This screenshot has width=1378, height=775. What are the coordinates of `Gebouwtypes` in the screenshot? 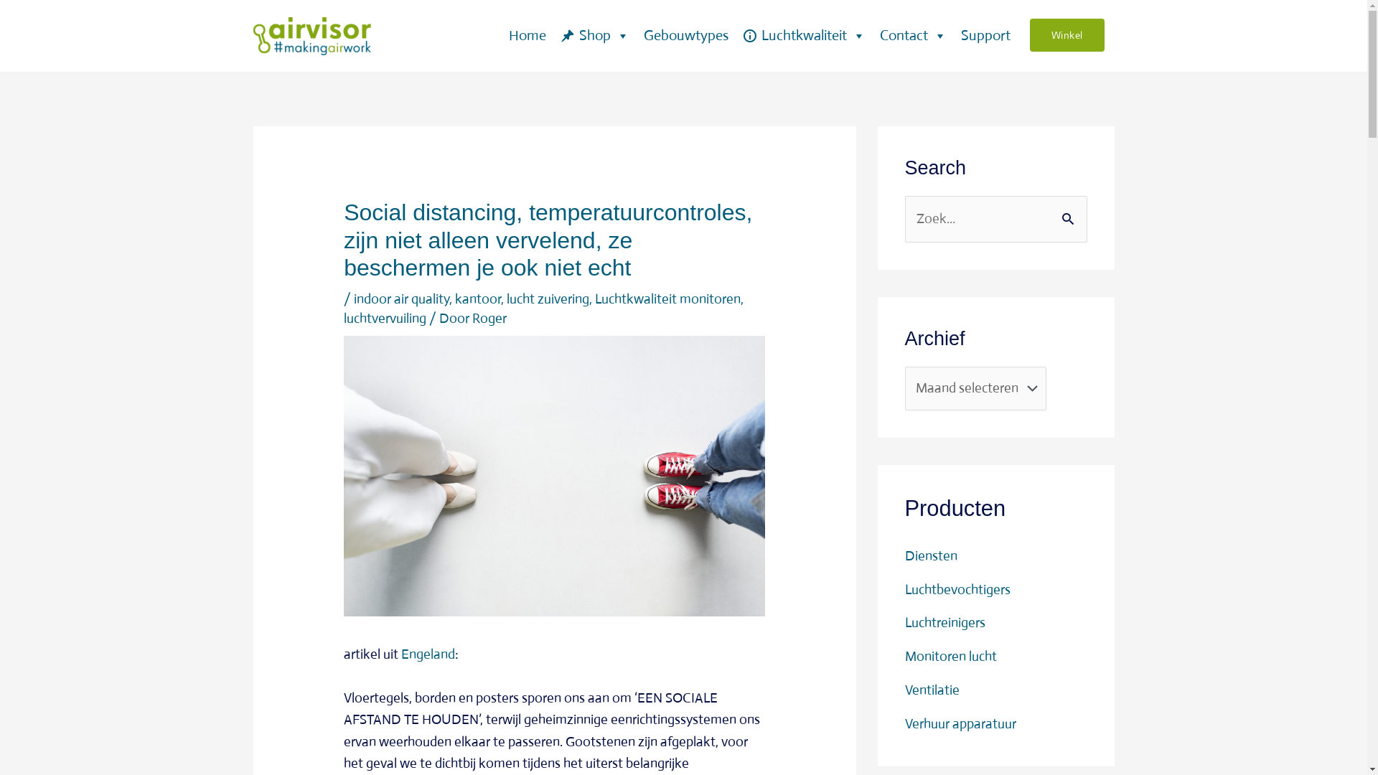 It's located at (685, 36).